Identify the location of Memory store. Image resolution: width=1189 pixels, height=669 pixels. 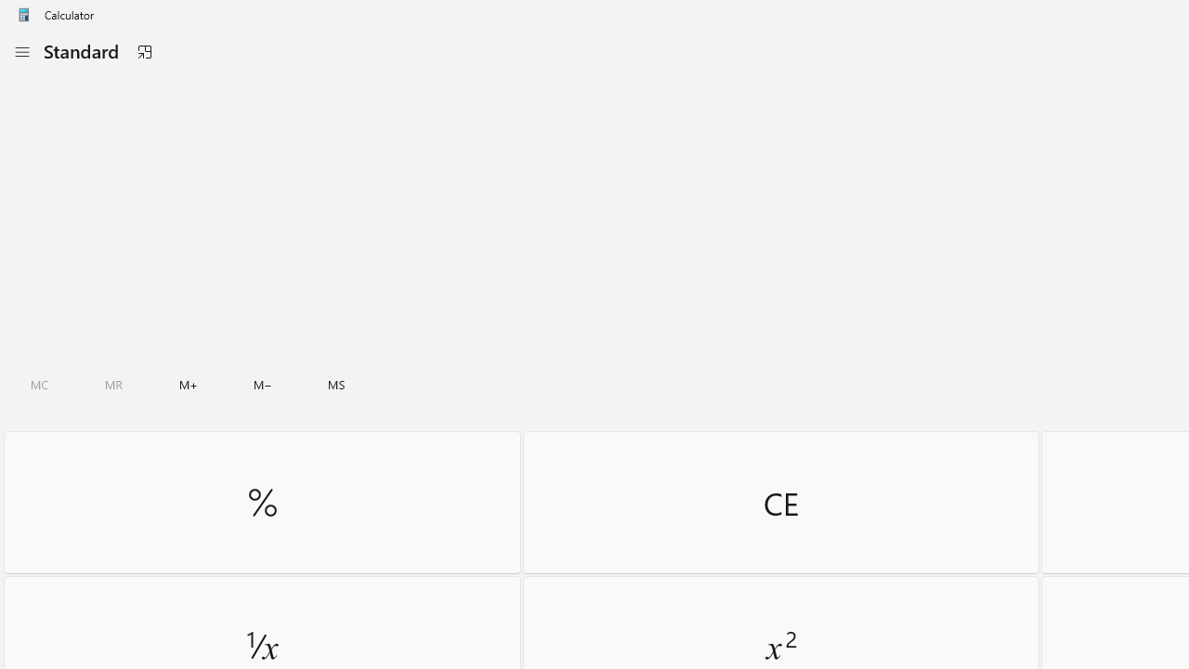
(336, 385).